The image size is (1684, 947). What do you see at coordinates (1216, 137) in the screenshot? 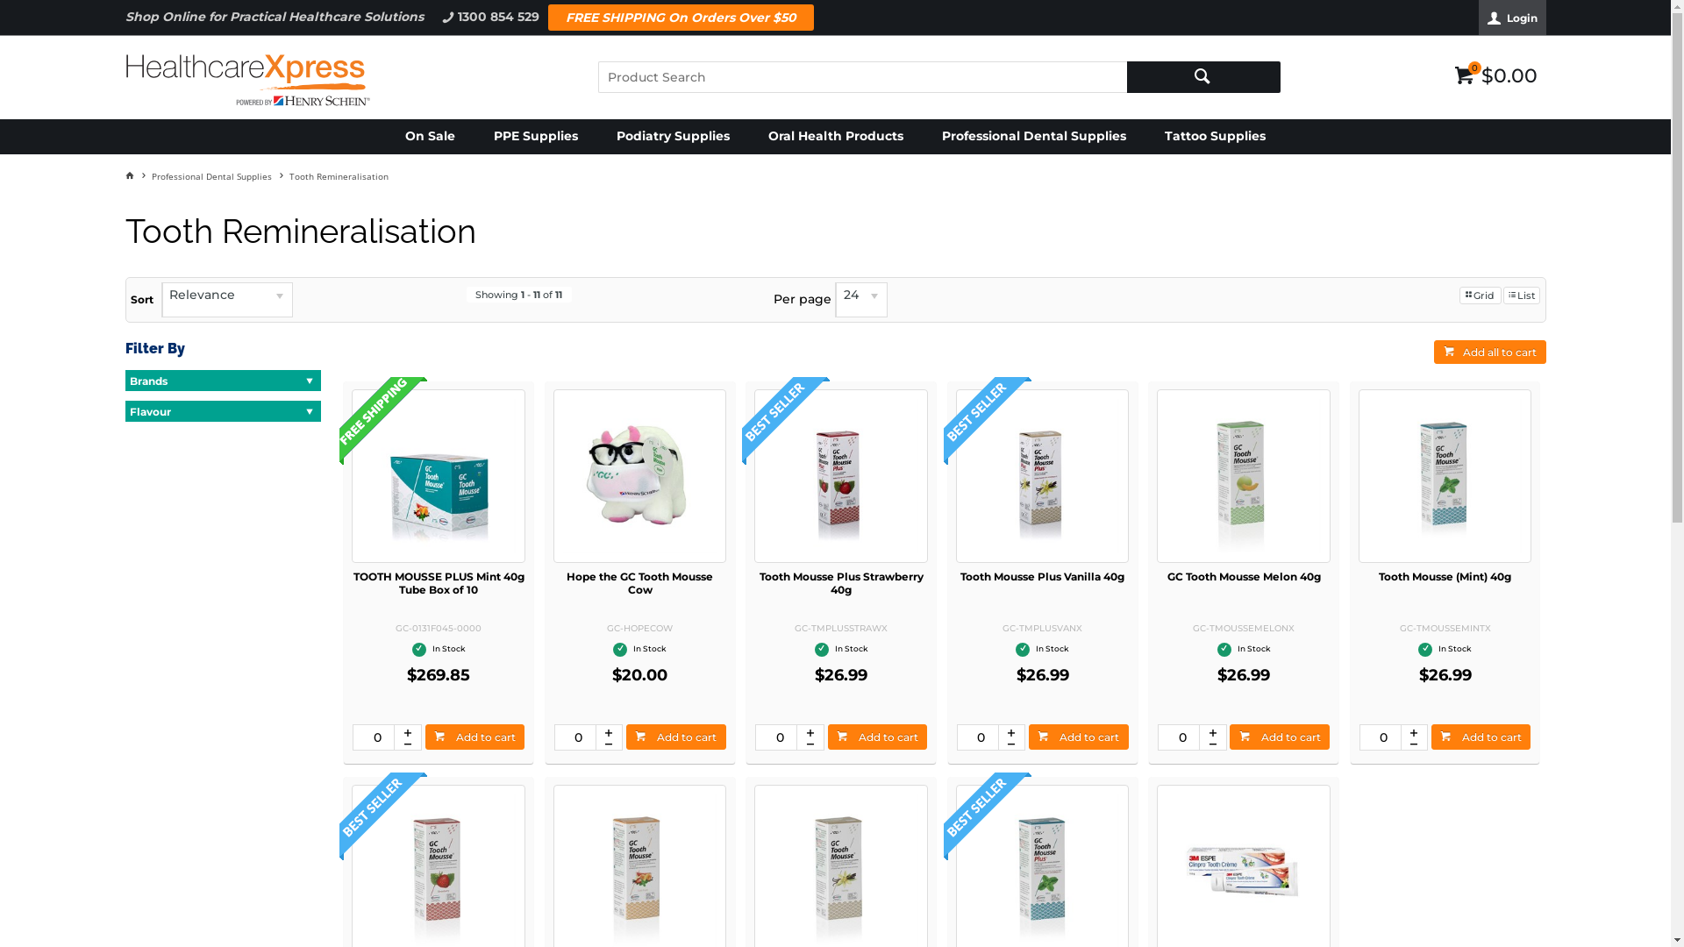
I see `Tattoo Supplies` at bounding box center [1216, 137].